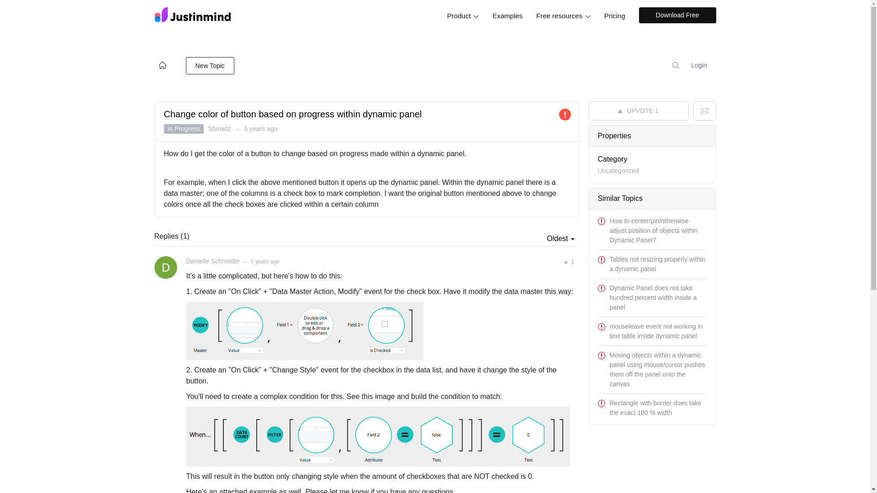  What do you see at coordinates (221, 129) in the screenshot?
I see `Sbmaltz` at bounding box center [221, 129].